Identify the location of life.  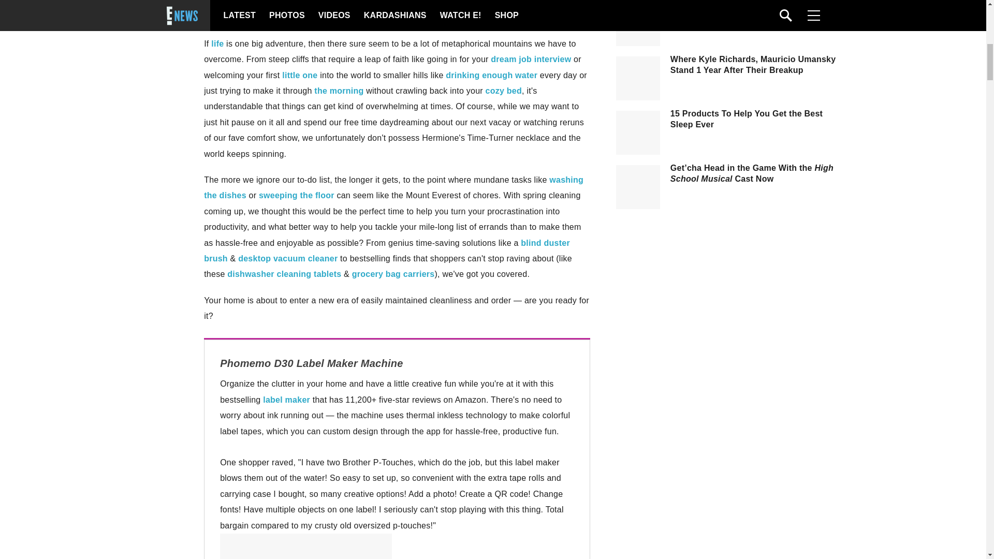
(217, 43).